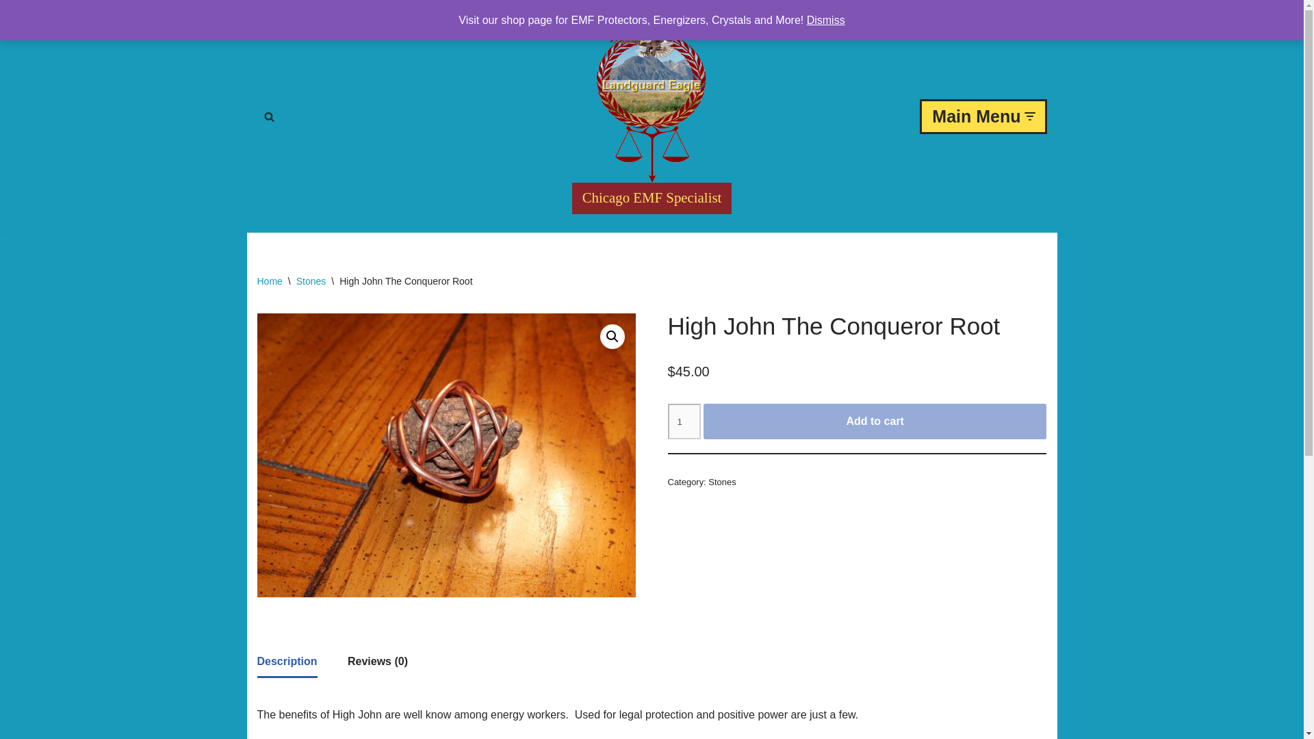 The image size is (1314, 739). What do you see at coordinates (270, 281) in the screenshot?
I see `Home` at bounding box center [270, 281].